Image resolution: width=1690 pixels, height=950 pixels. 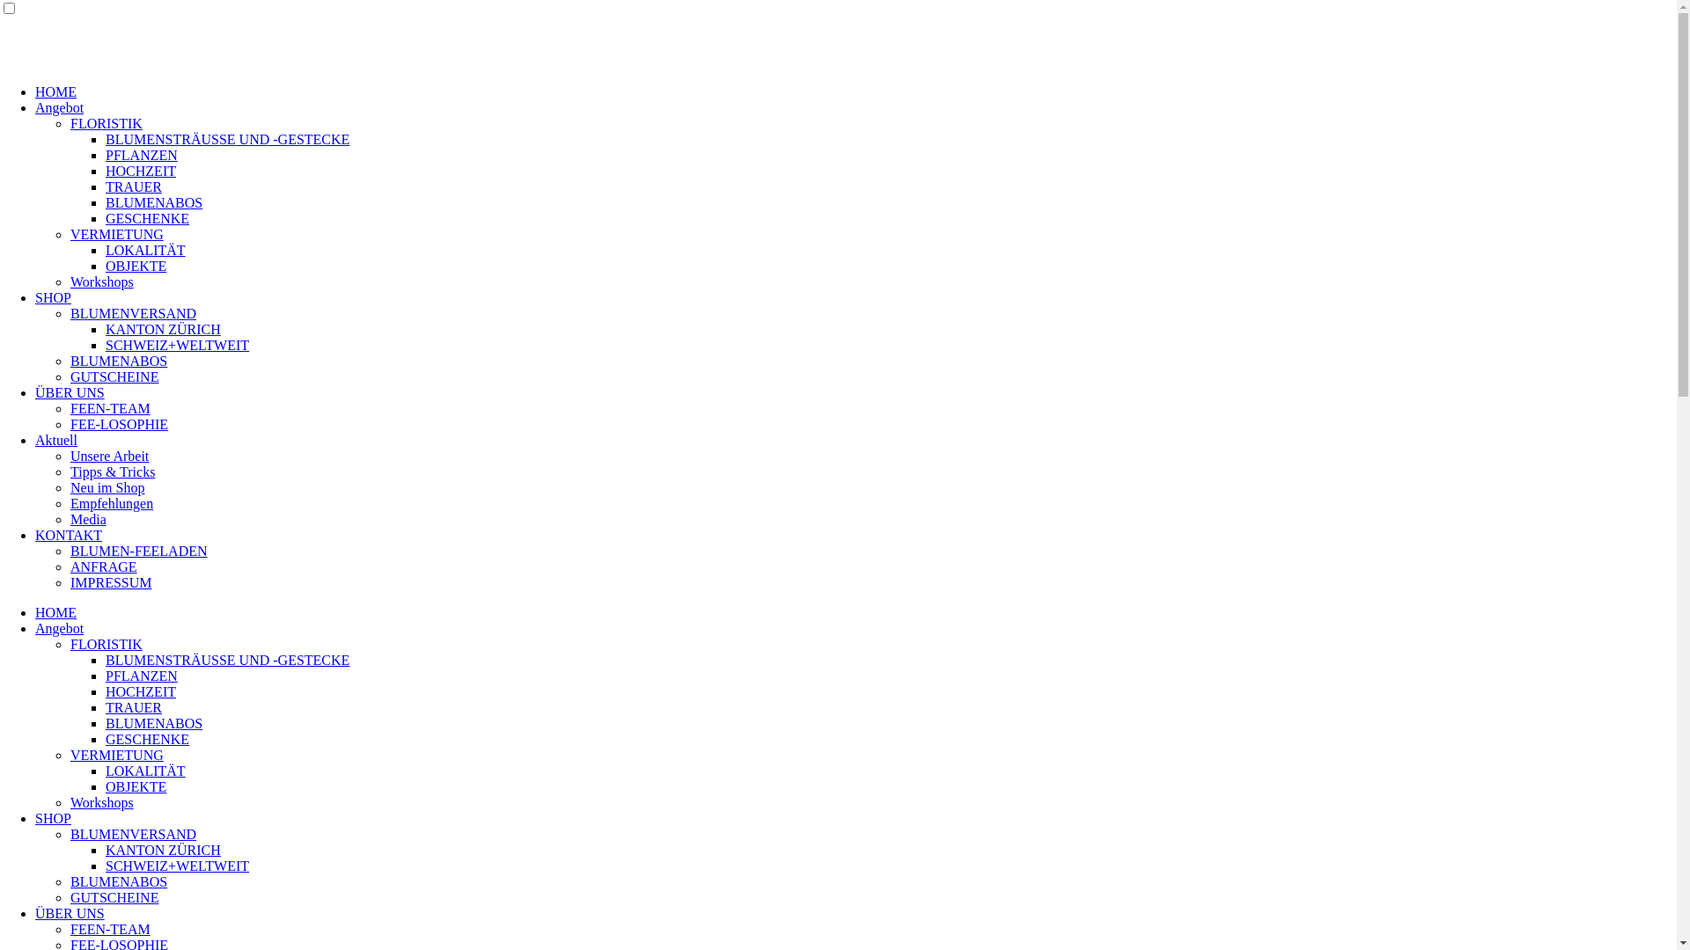 I want to click on GESCHENKE, so click(x=148, y=739).